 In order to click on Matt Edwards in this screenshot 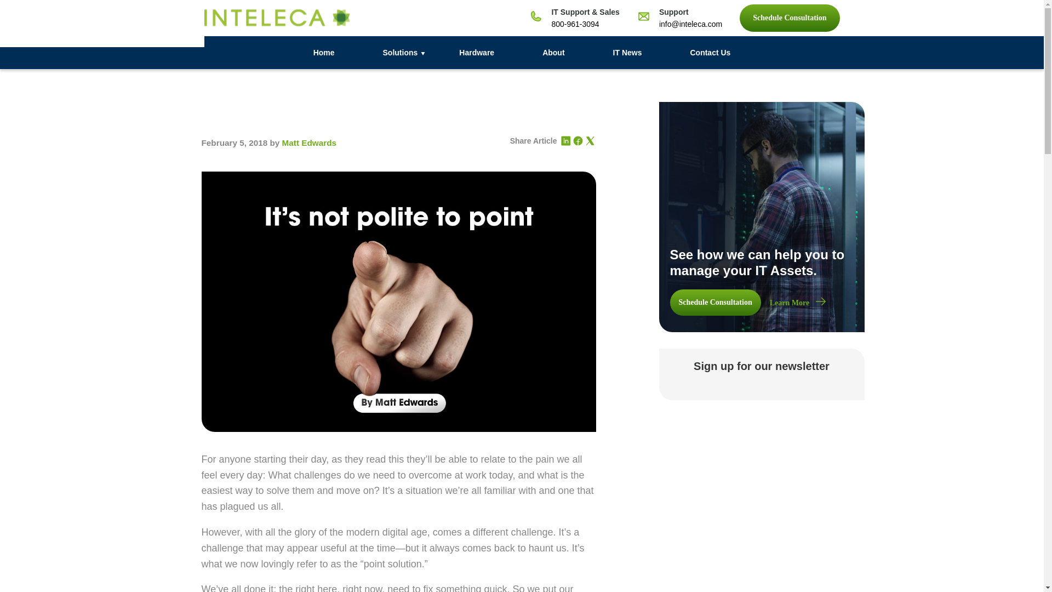, I will do `click(309, 143)`.